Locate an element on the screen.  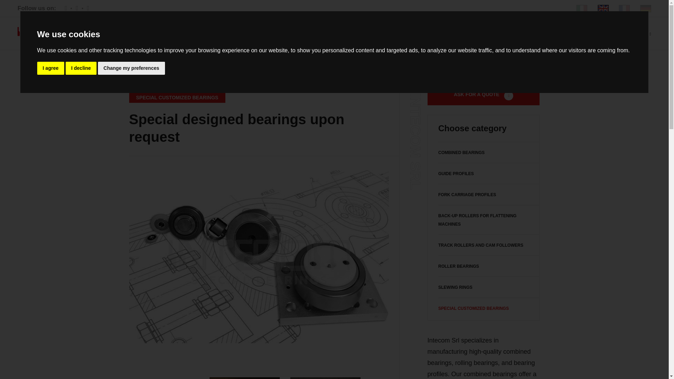
Change my preferences is located at coordinates (131, 68).